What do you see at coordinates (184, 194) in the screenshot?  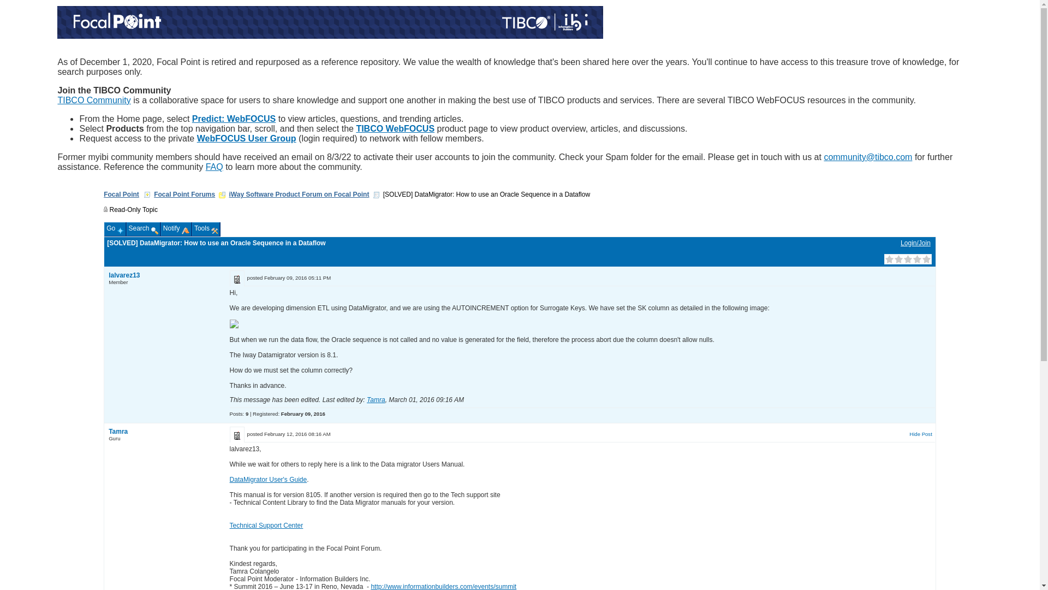 I see `Focal Point Forums` at bounding box center [184, 194].